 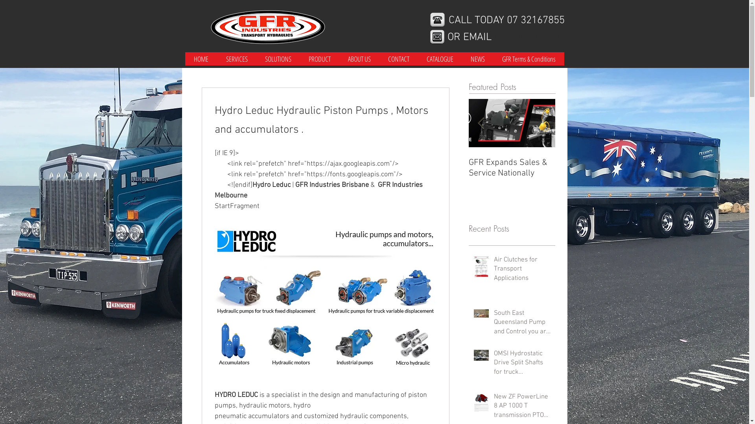 I want to click on PRODUCT, so click(x=319, y=59).